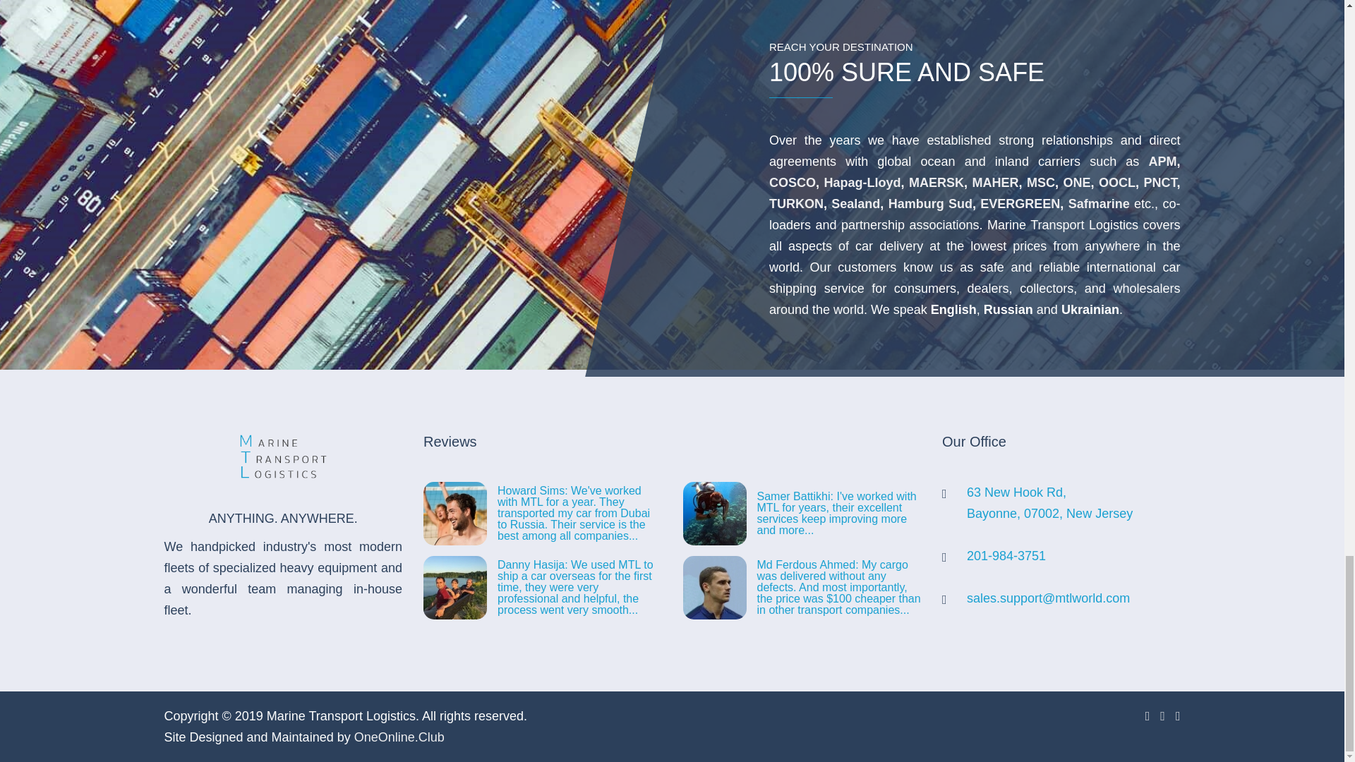 The image size is (1355, 762). What do you see at coordinates (796, 203) in the screenshot?
I see `TURKON` at bounding box center [796, 203].